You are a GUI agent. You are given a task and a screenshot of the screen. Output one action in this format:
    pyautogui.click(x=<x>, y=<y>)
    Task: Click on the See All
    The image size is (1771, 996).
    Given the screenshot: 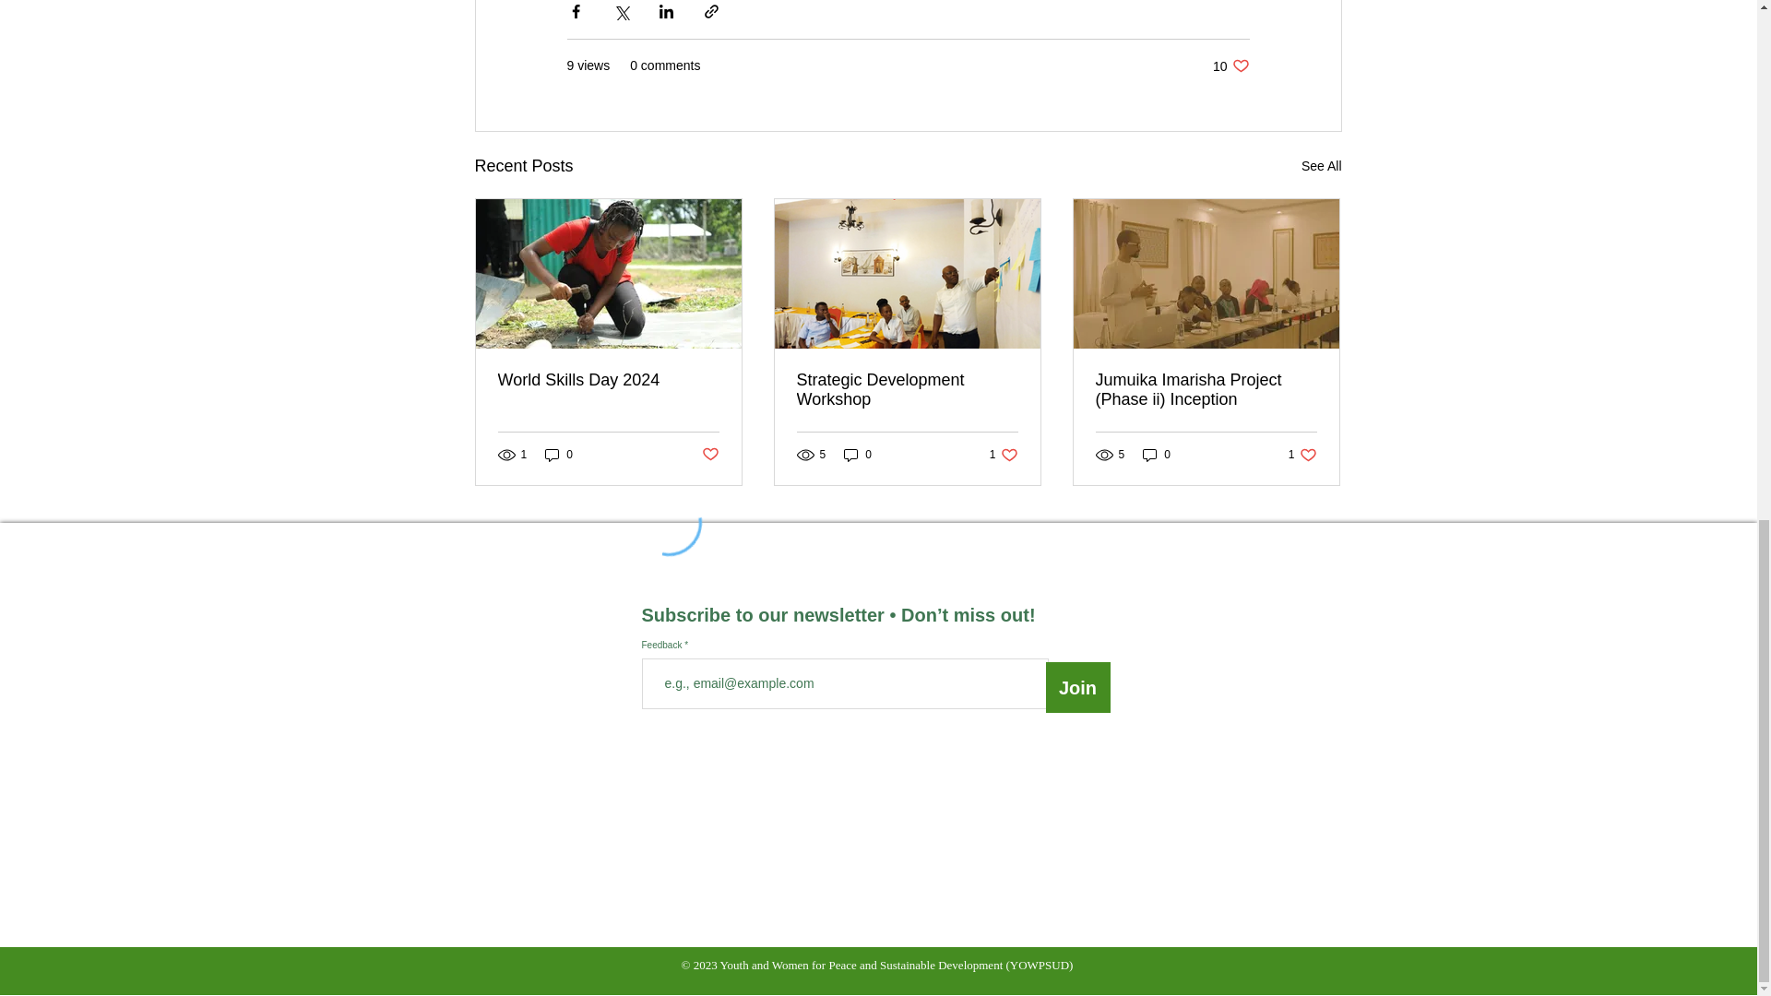 What is the action you would take?
    pyautogui.click(x=559, y=454)
    